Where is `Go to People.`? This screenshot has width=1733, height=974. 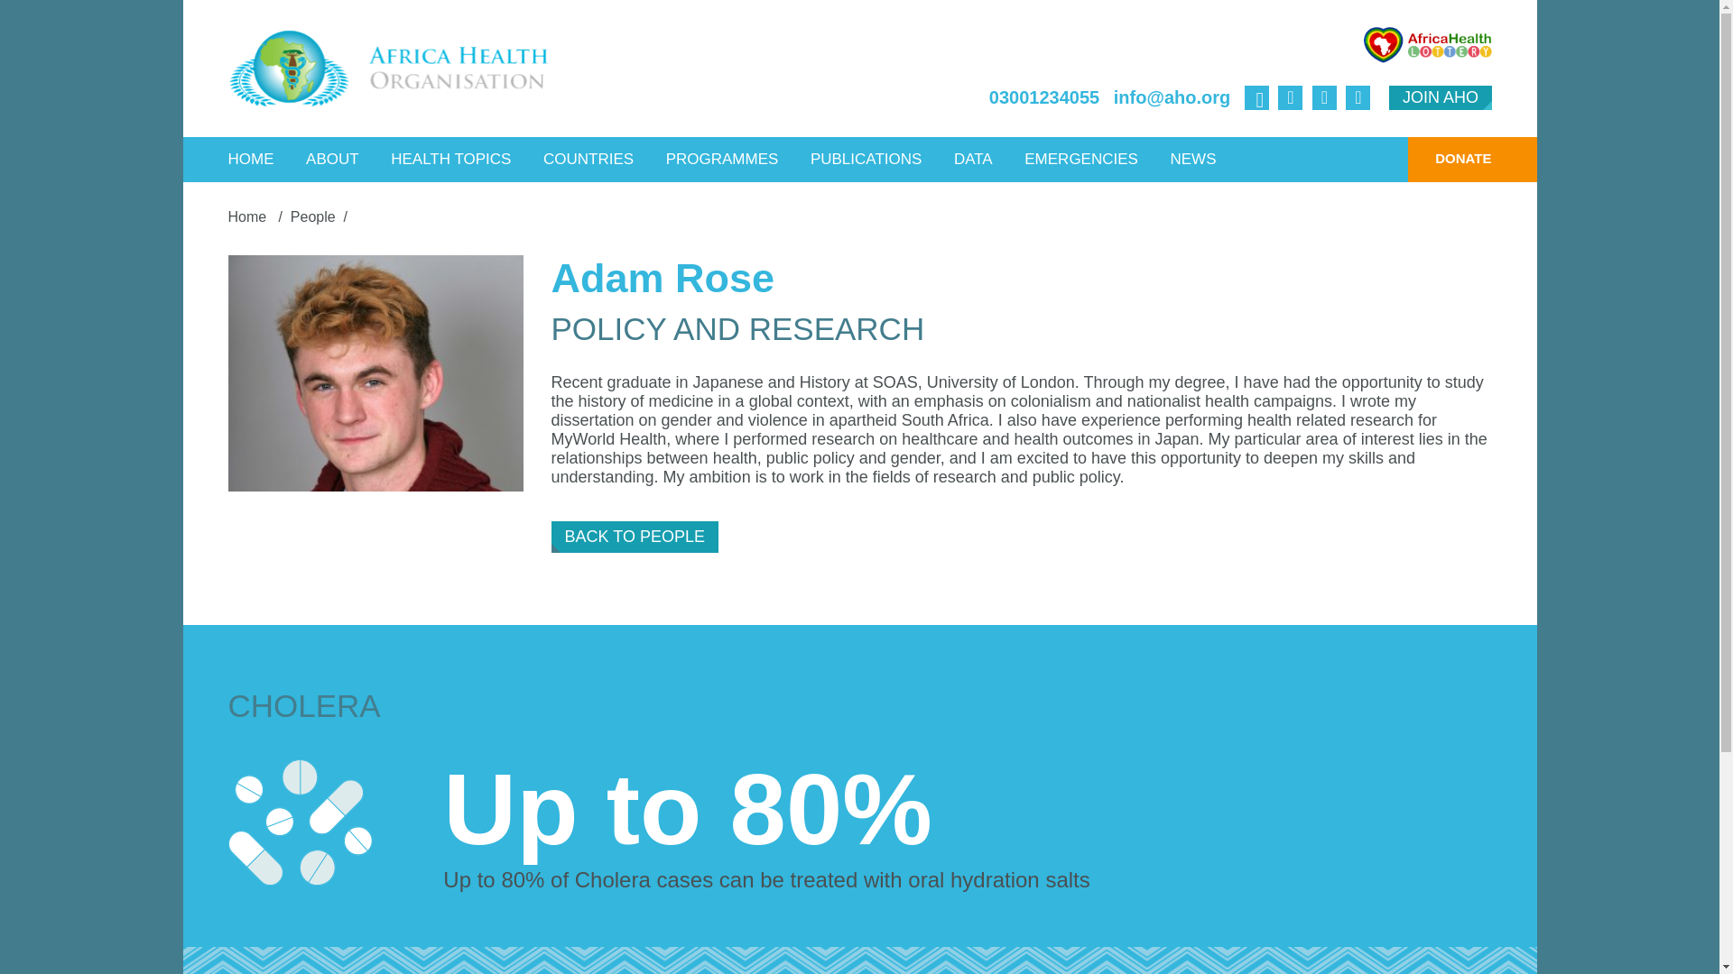 Go to People. is located at coordinates (313, 216).